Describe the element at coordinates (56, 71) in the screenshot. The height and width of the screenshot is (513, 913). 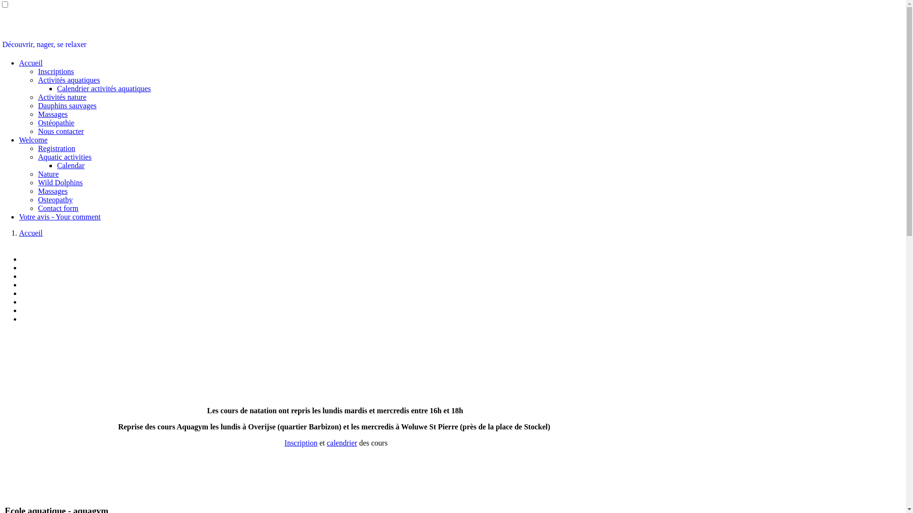
I see `Inscriptions` at that location.